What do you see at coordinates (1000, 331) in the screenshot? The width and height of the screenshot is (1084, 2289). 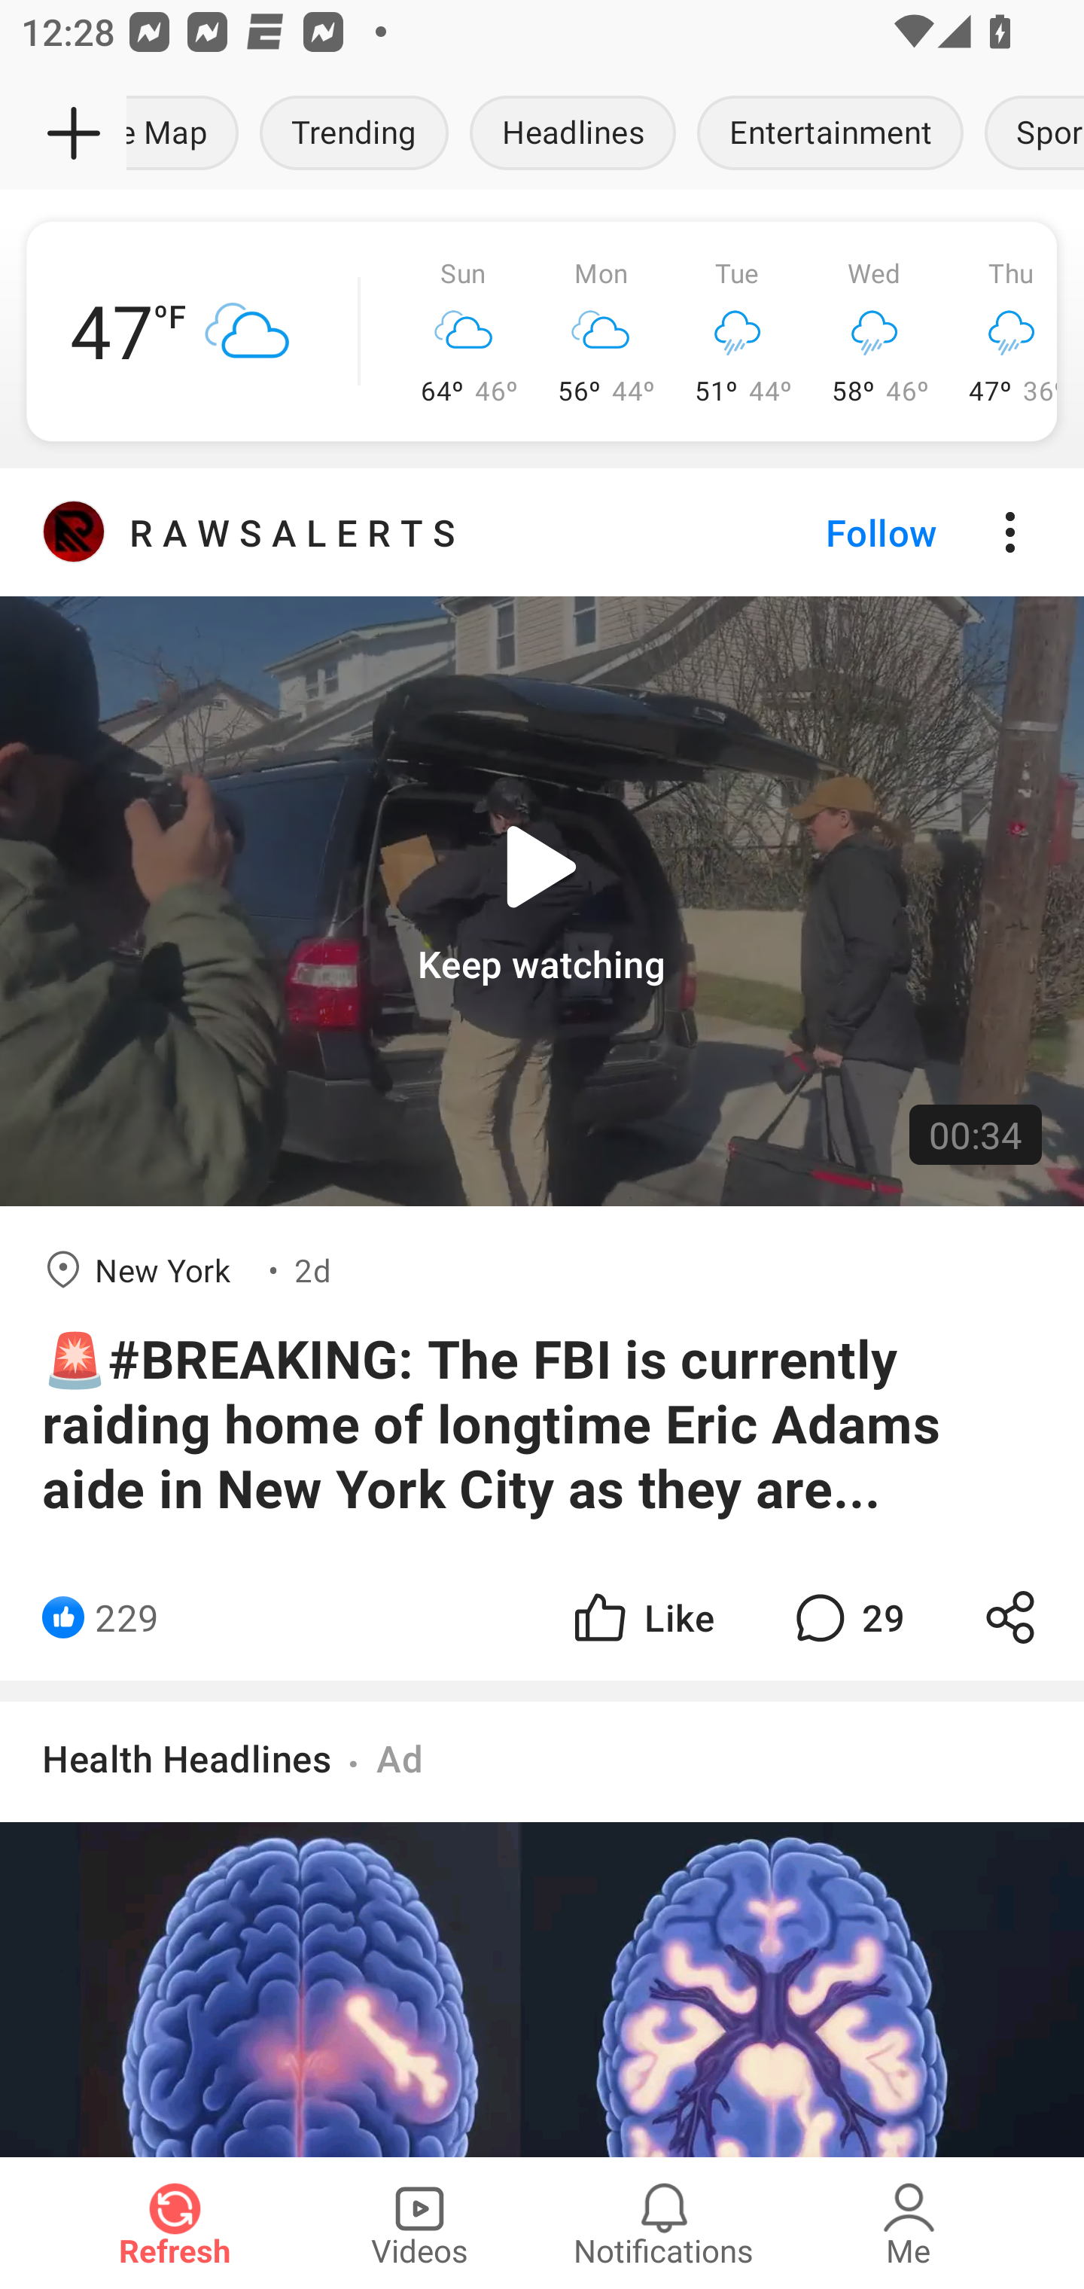 I see `Thu 47º 36º` at bounding box center [1000, 331].